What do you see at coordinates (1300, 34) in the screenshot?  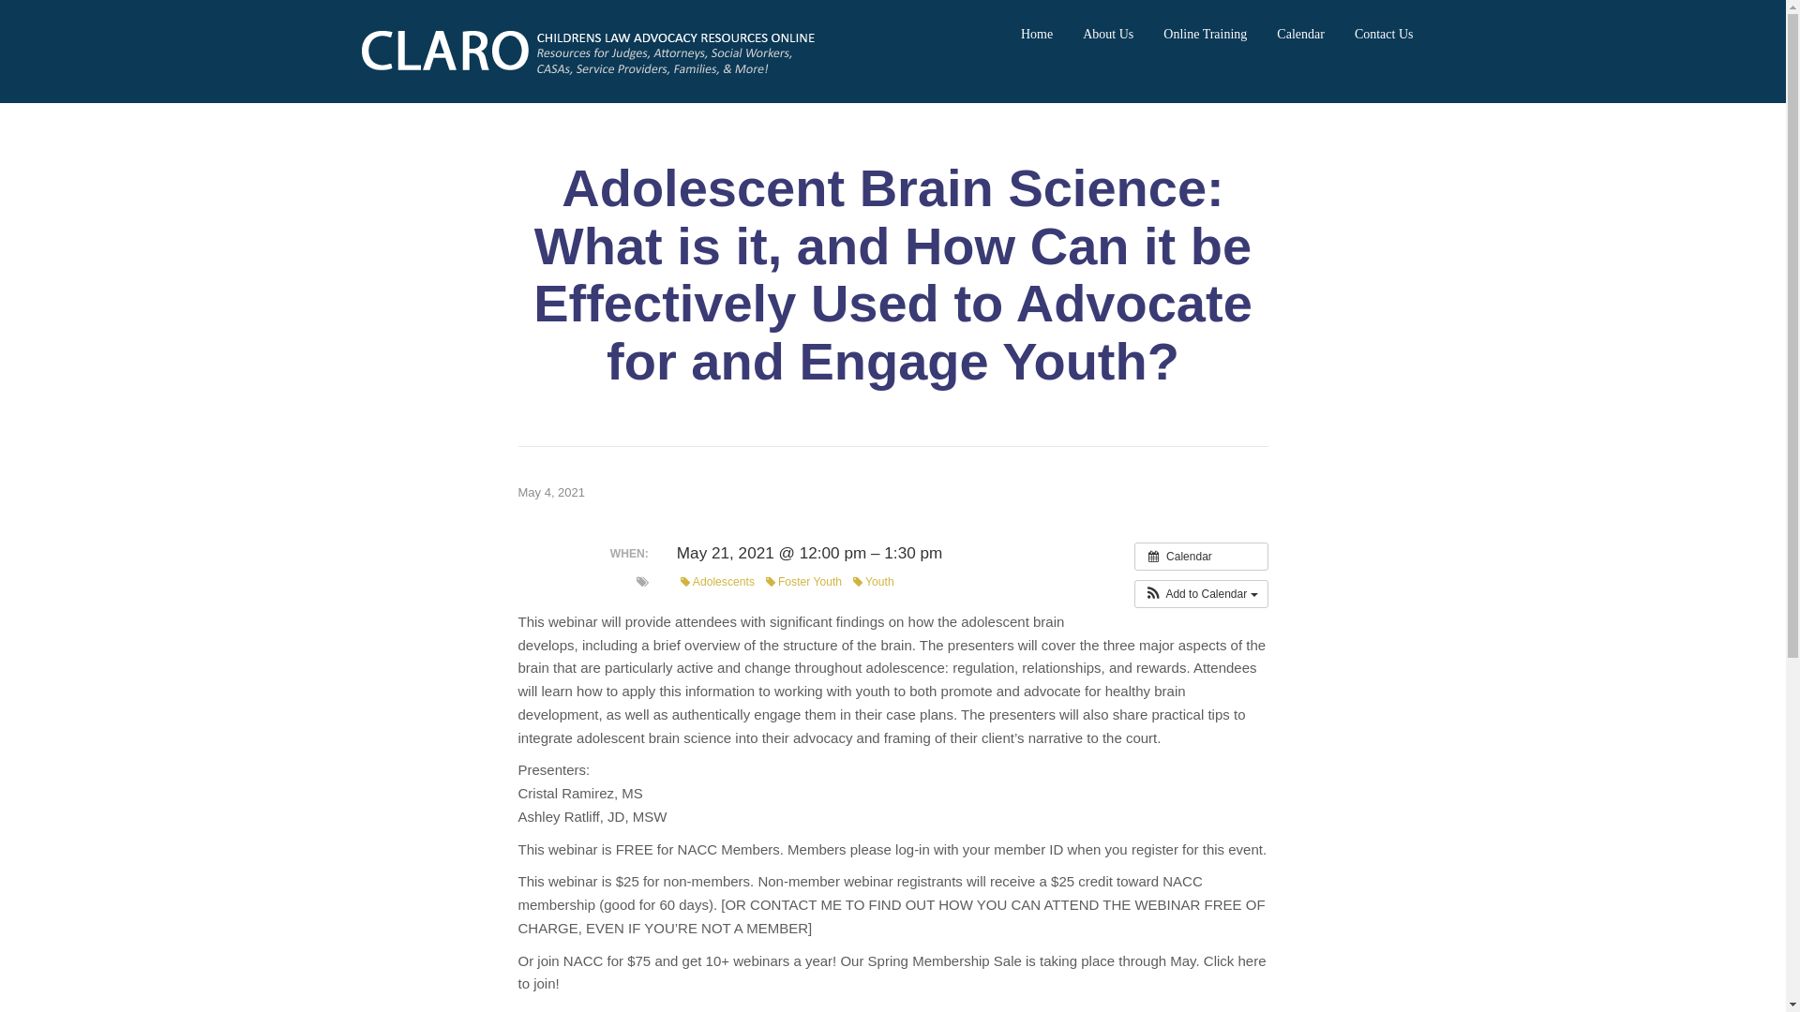 I see `Calendar` at bounding box center [1300, 34].